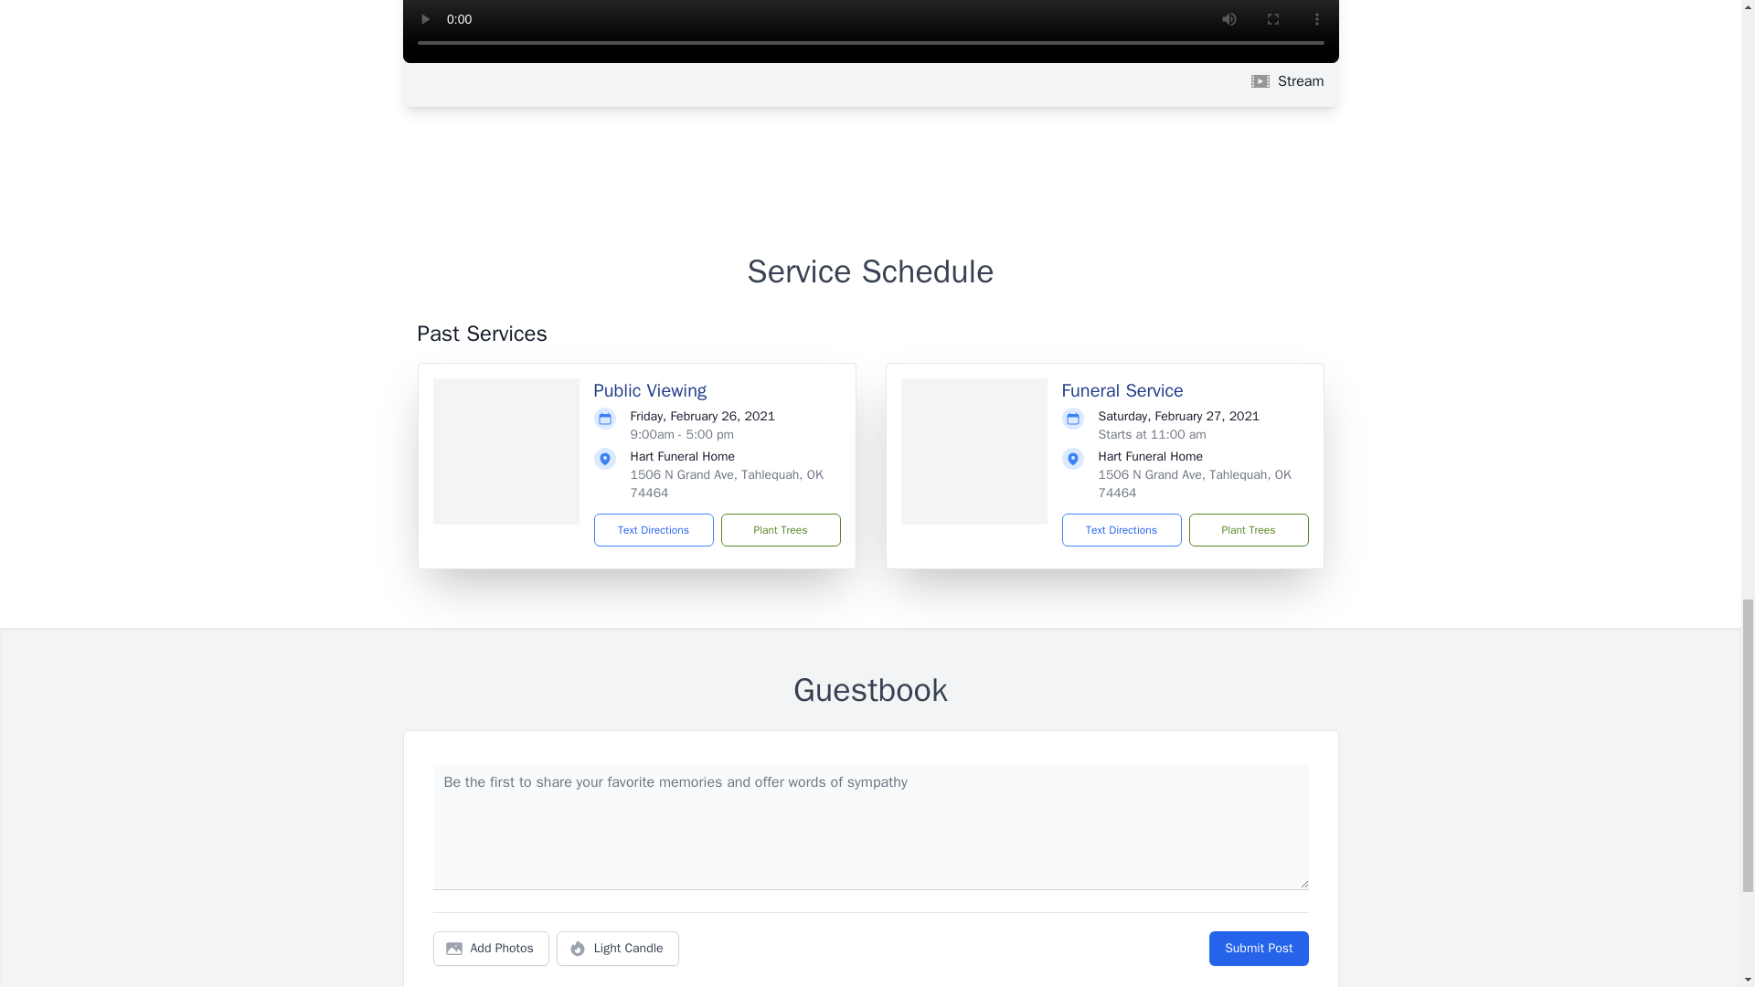 This screenshot has height=987, width=1755. I want to click on Light Candle, so click(618, 949).